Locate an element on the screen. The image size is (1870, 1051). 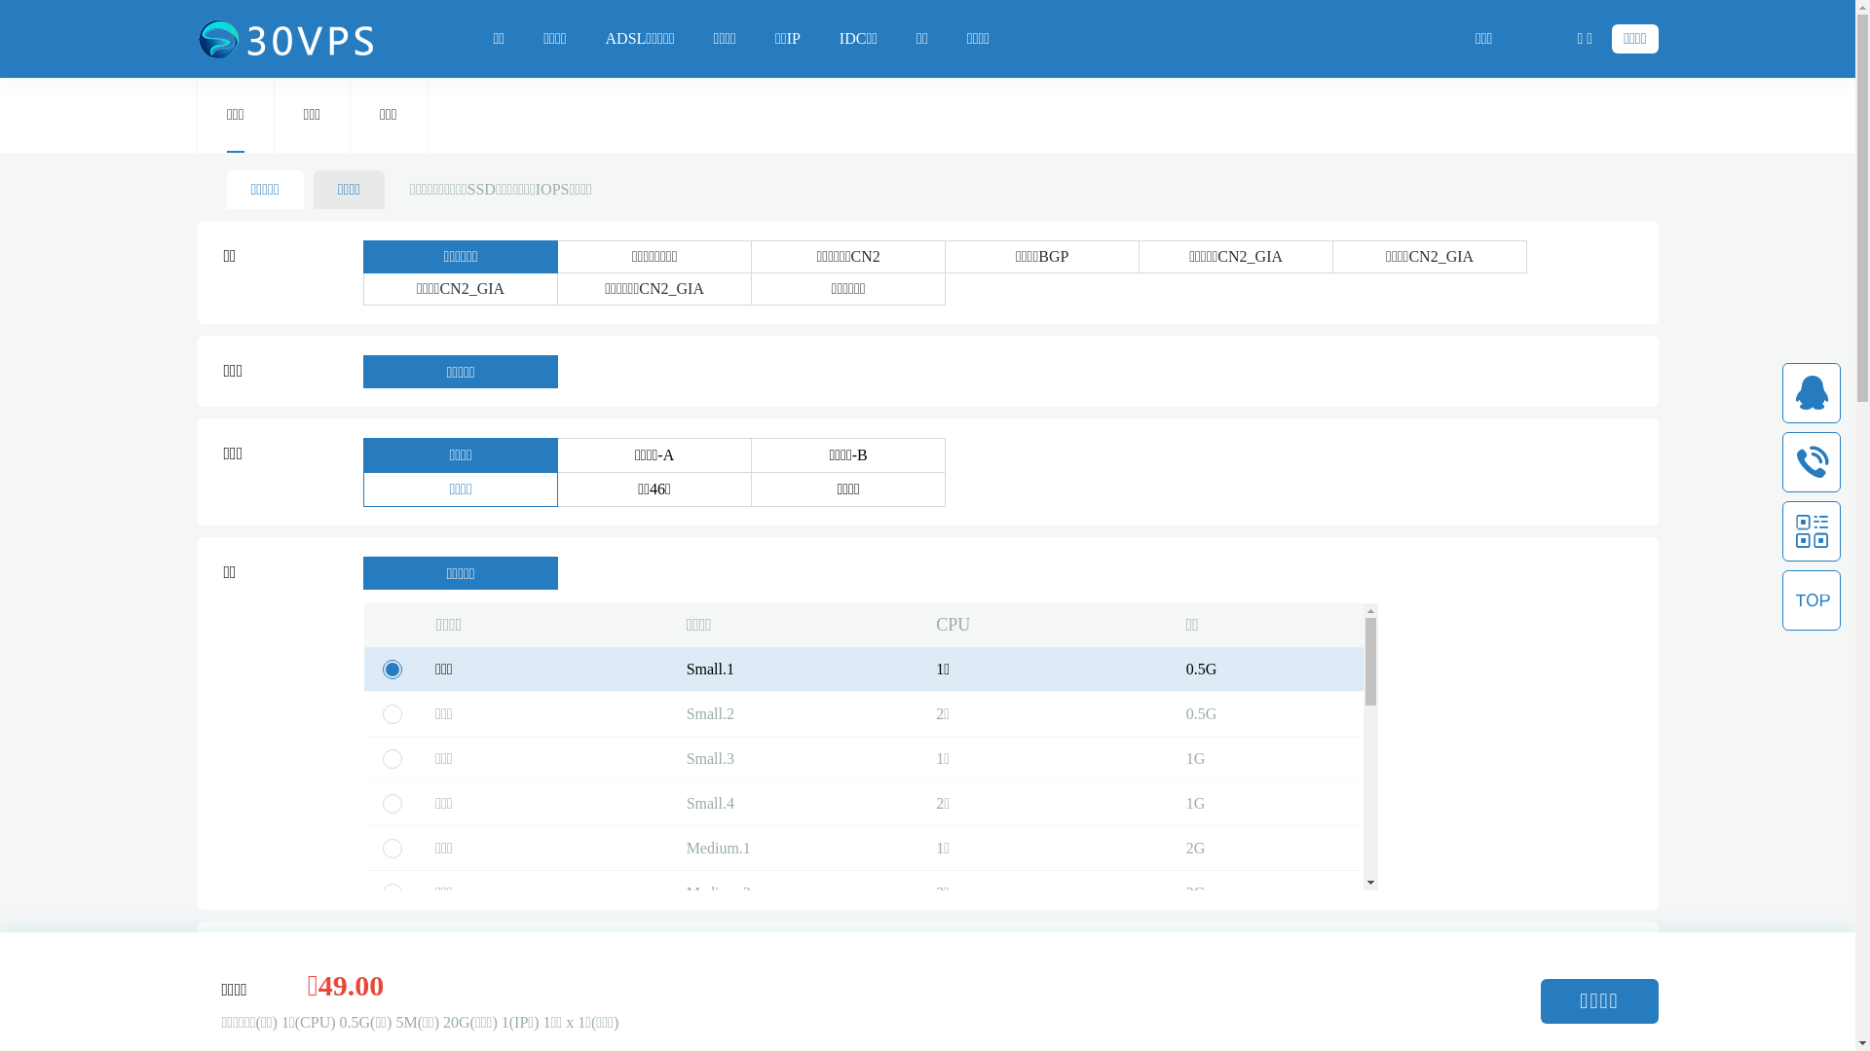
qq is located at coordinates (1812, 393).